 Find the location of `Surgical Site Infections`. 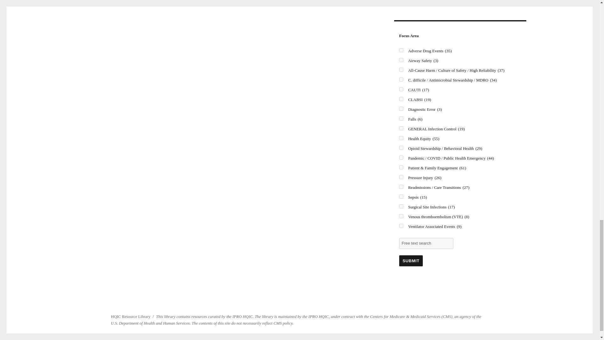

Surgical Site Infections is located at coordinates (401, 207).